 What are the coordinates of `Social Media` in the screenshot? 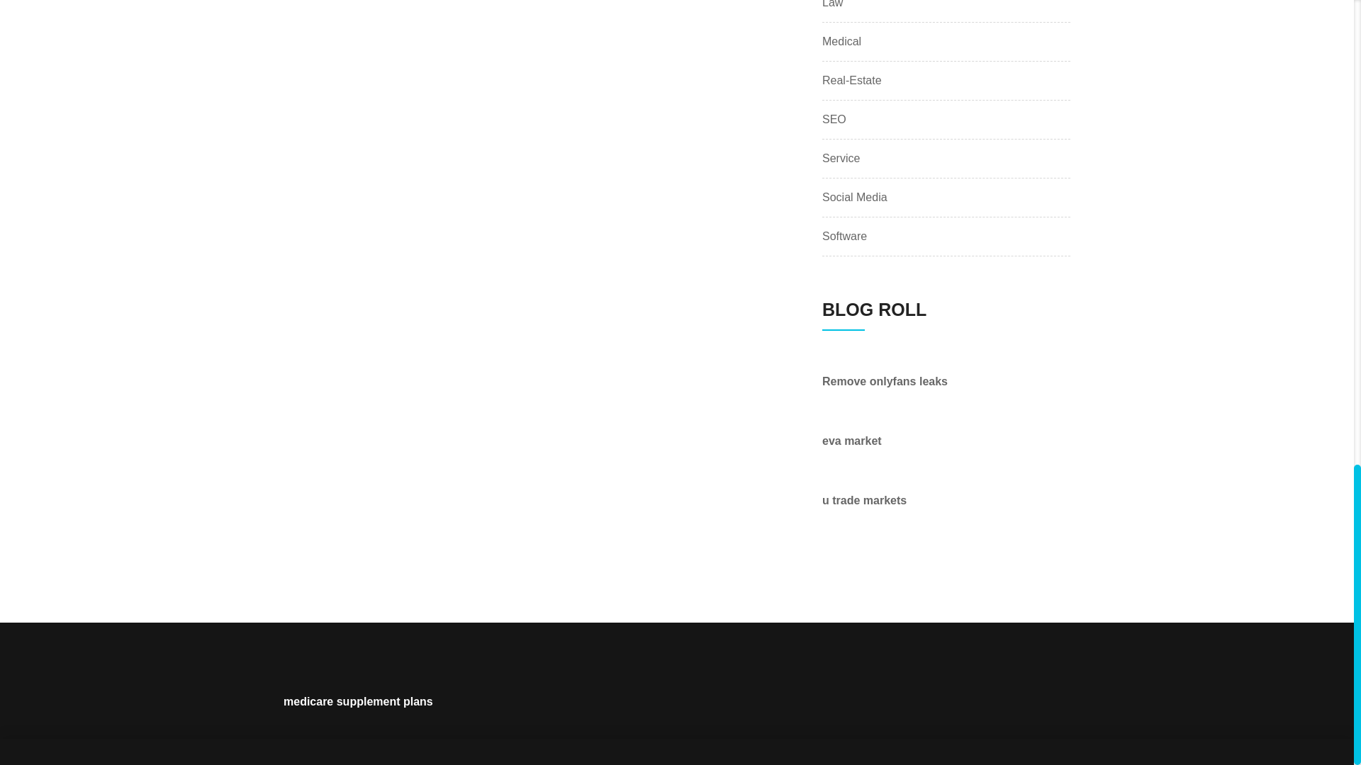 It's located at (854, 197).